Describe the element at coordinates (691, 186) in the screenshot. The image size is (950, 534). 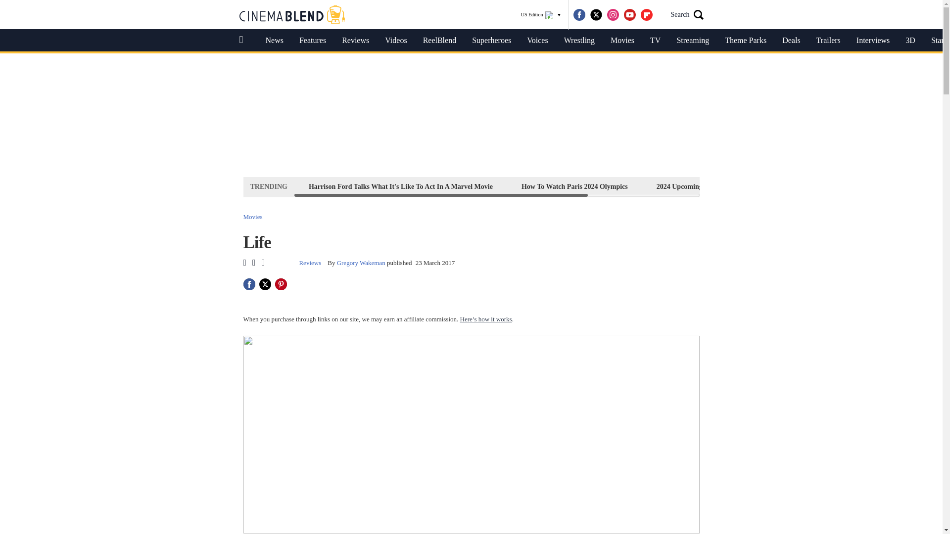
I see `2024 Upcoming Movies` at that location.